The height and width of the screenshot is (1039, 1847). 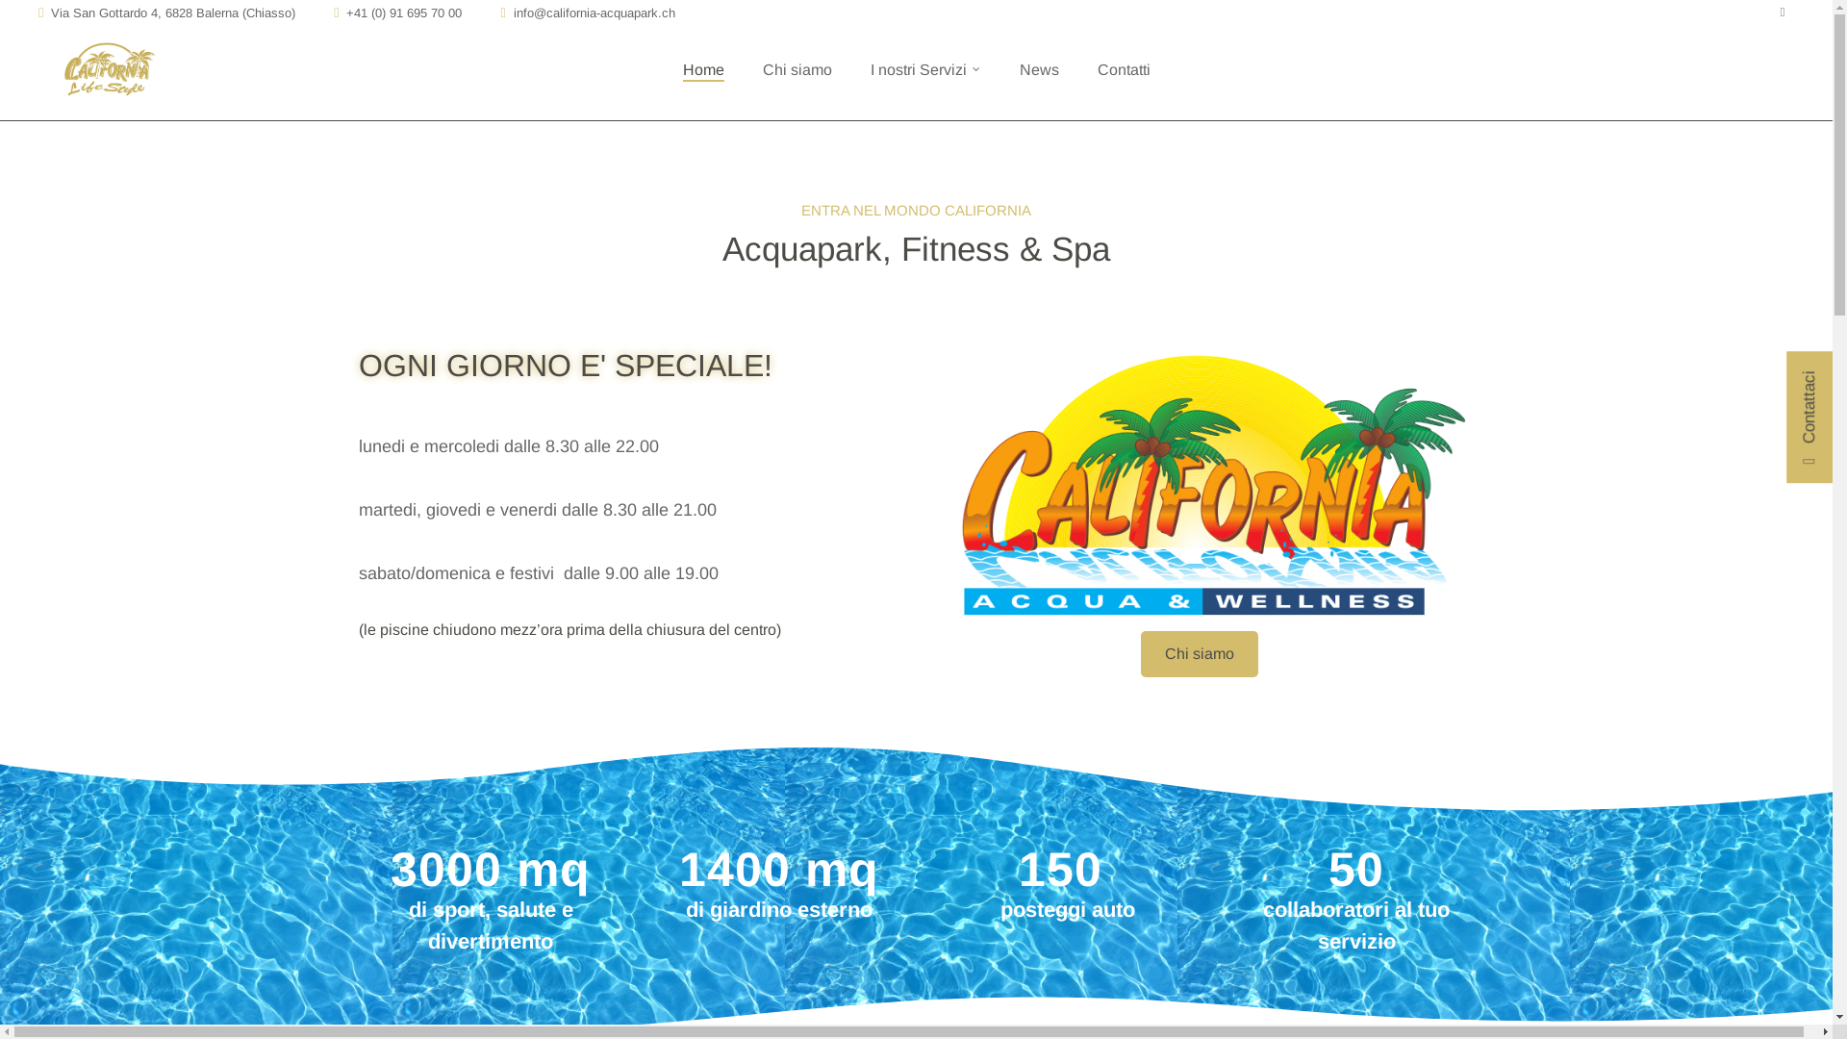 What do you see at coordinates (1039, 70) in the screenshot?
I see `News` at bounding box center [1039, 70].